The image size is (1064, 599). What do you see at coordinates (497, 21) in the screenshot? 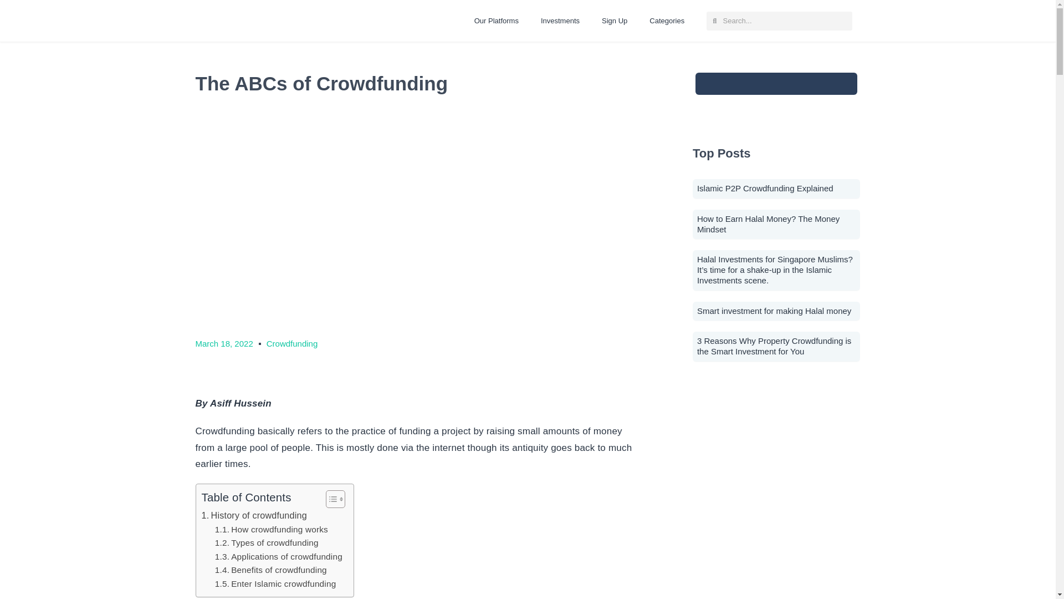
I see `Our Platforms` at bounding box center [497, 21].